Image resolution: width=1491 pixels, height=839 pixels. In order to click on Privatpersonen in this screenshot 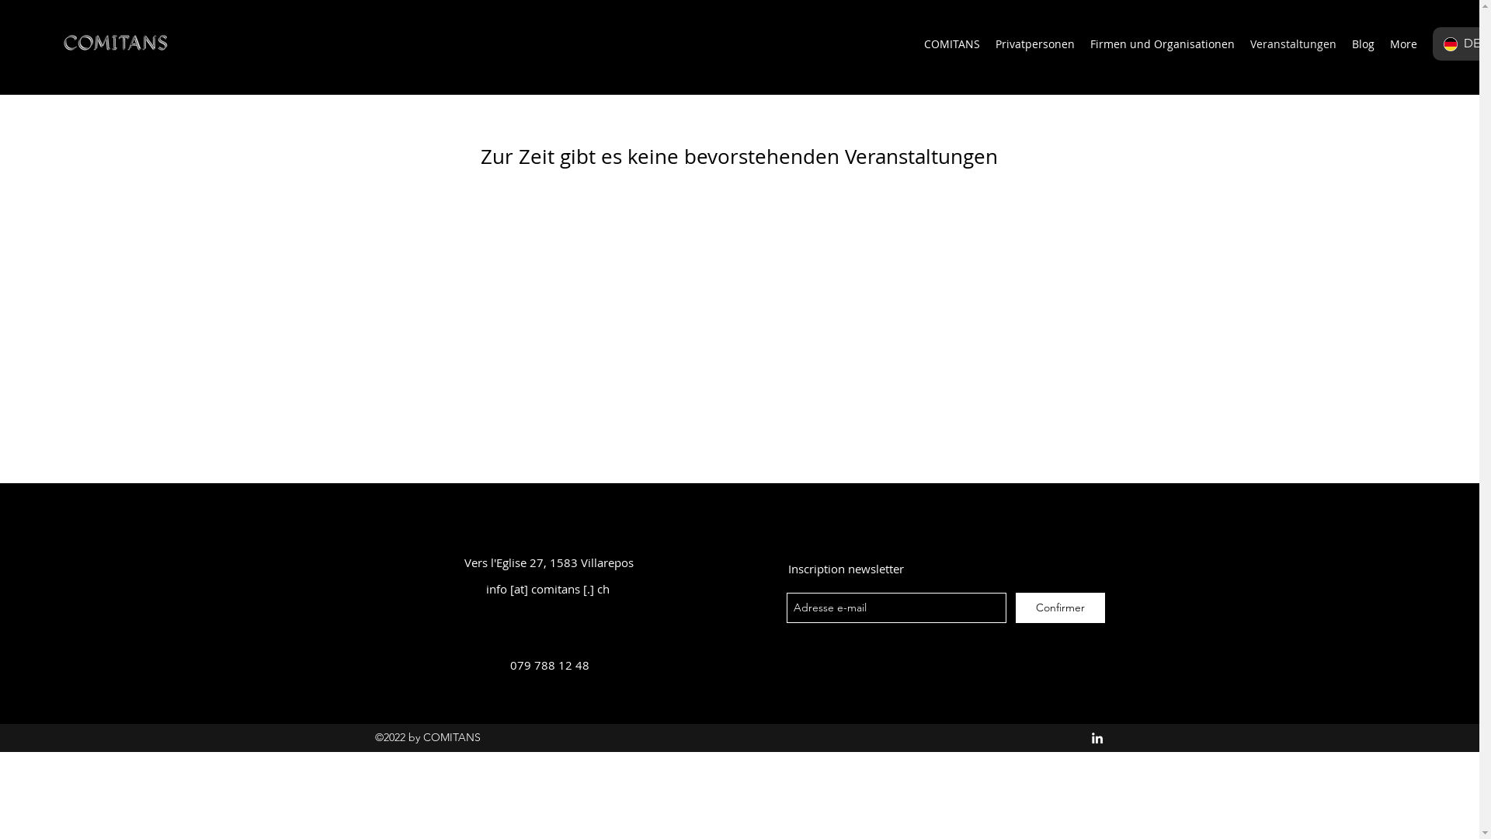, I will do `click(1035, 44)`.